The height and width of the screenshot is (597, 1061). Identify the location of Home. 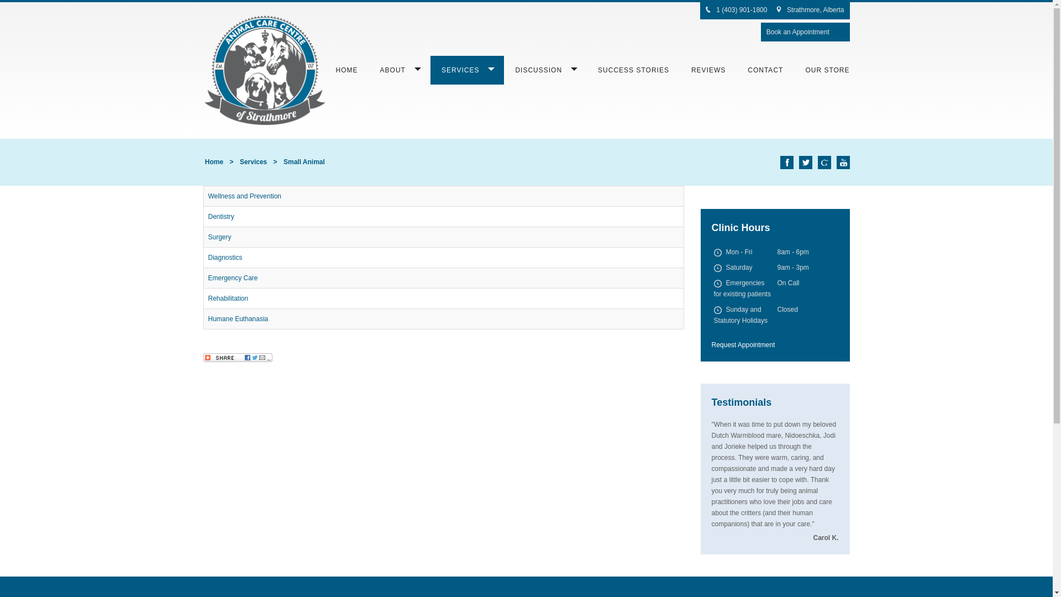
(214, 162).